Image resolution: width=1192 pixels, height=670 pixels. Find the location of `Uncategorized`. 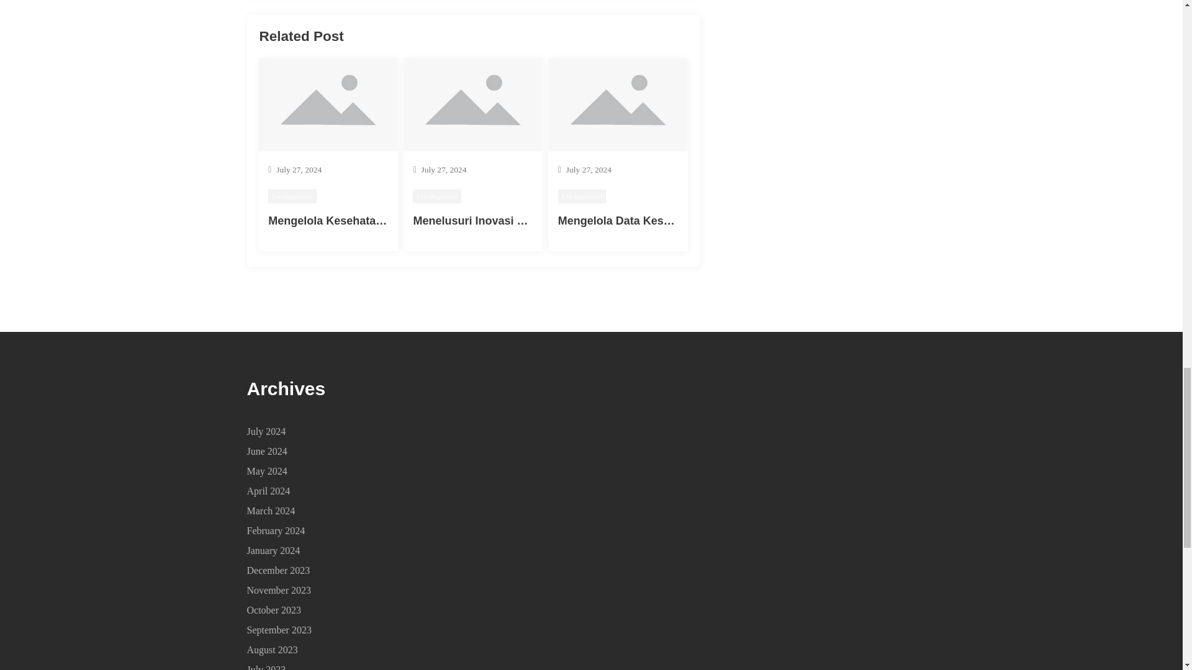

Uncategorized is located at coordinates (292, 196).